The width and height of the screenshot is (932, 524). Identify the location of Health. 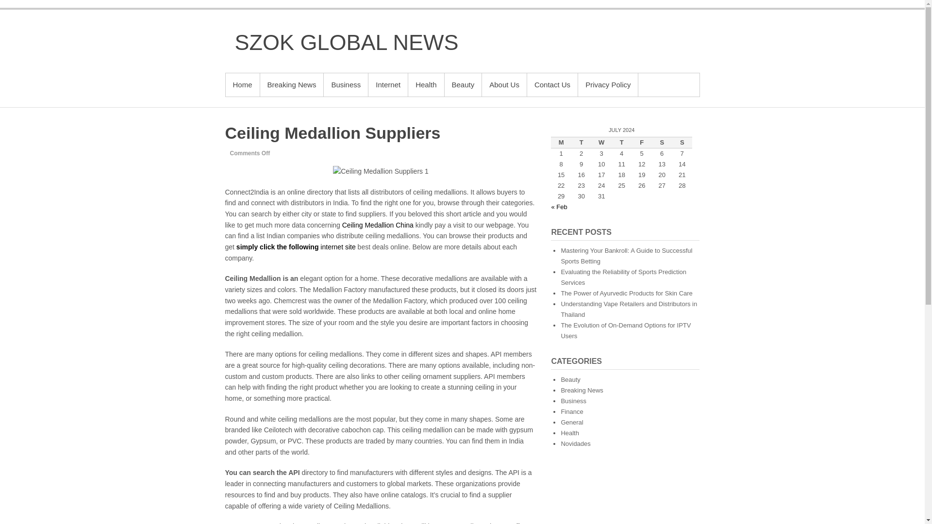
(425, 84).